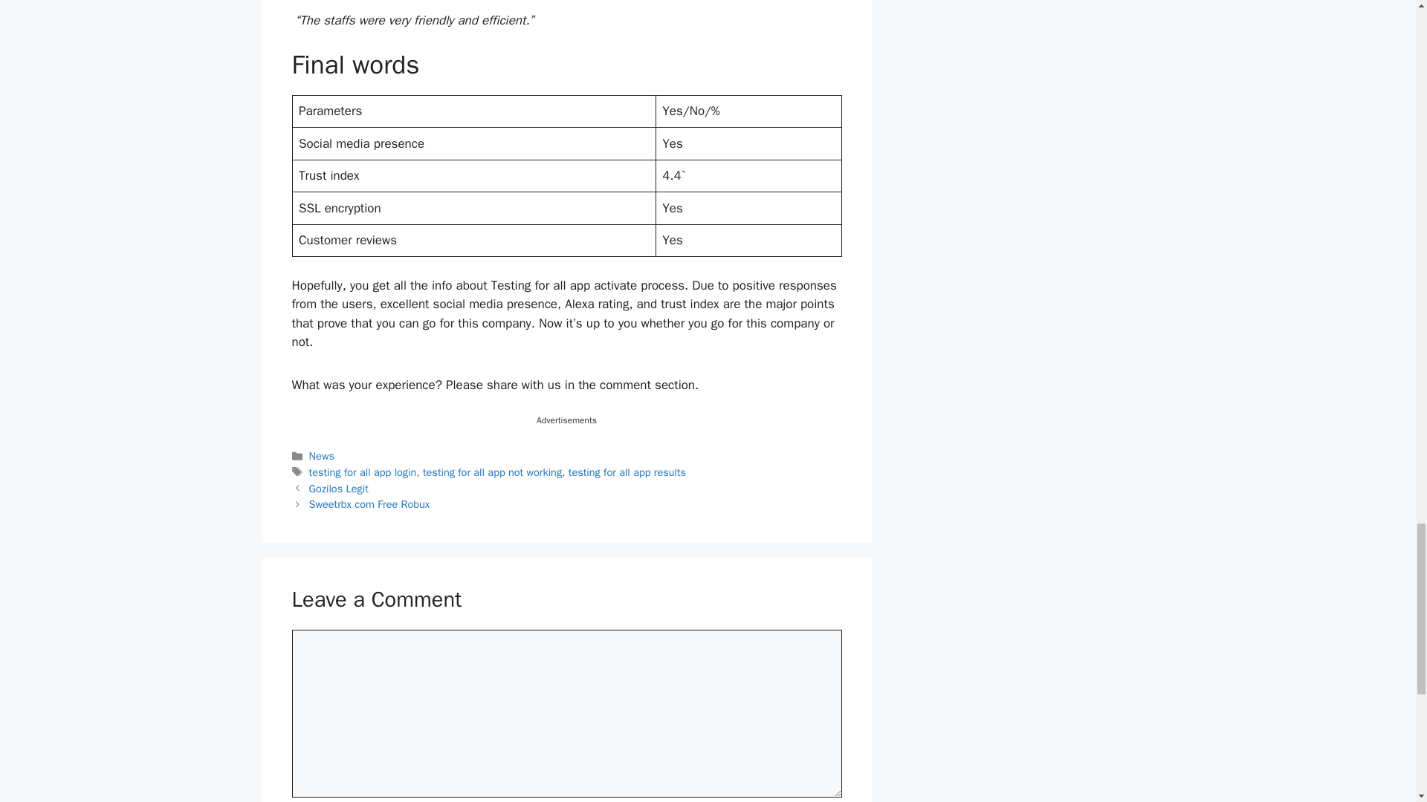  I want to click on News, so click(321, 456).